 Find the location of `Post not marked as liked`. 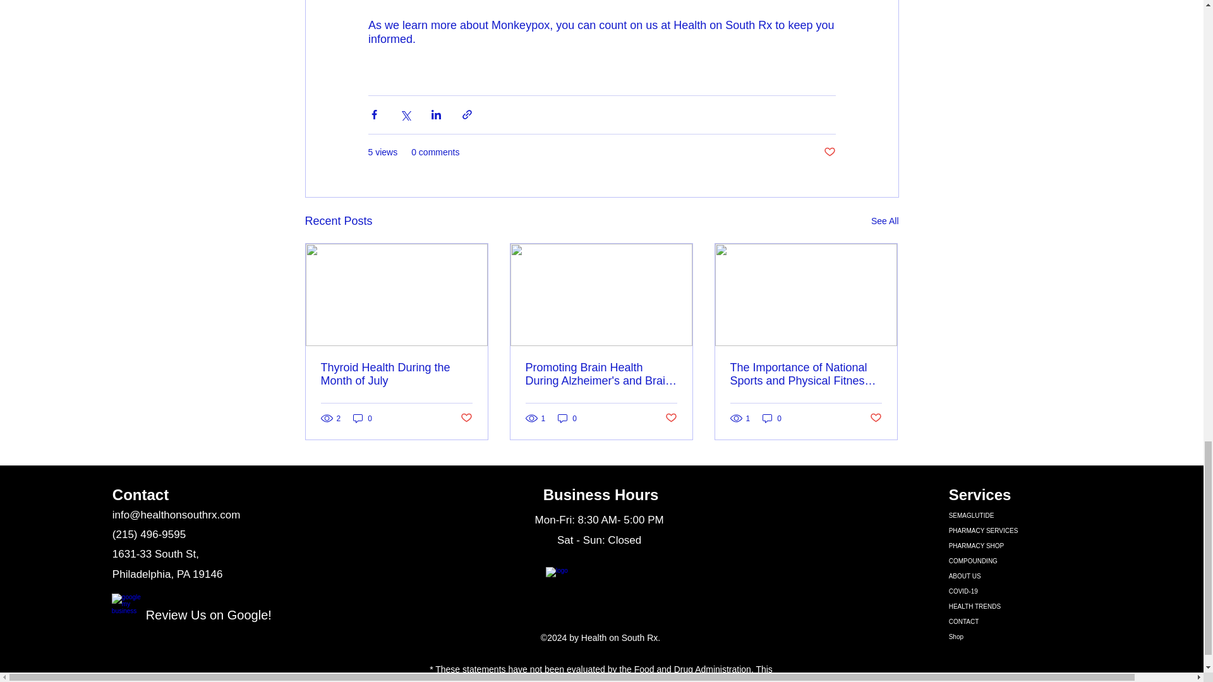

Post not marked as liked is located at coordinates (671, 418).